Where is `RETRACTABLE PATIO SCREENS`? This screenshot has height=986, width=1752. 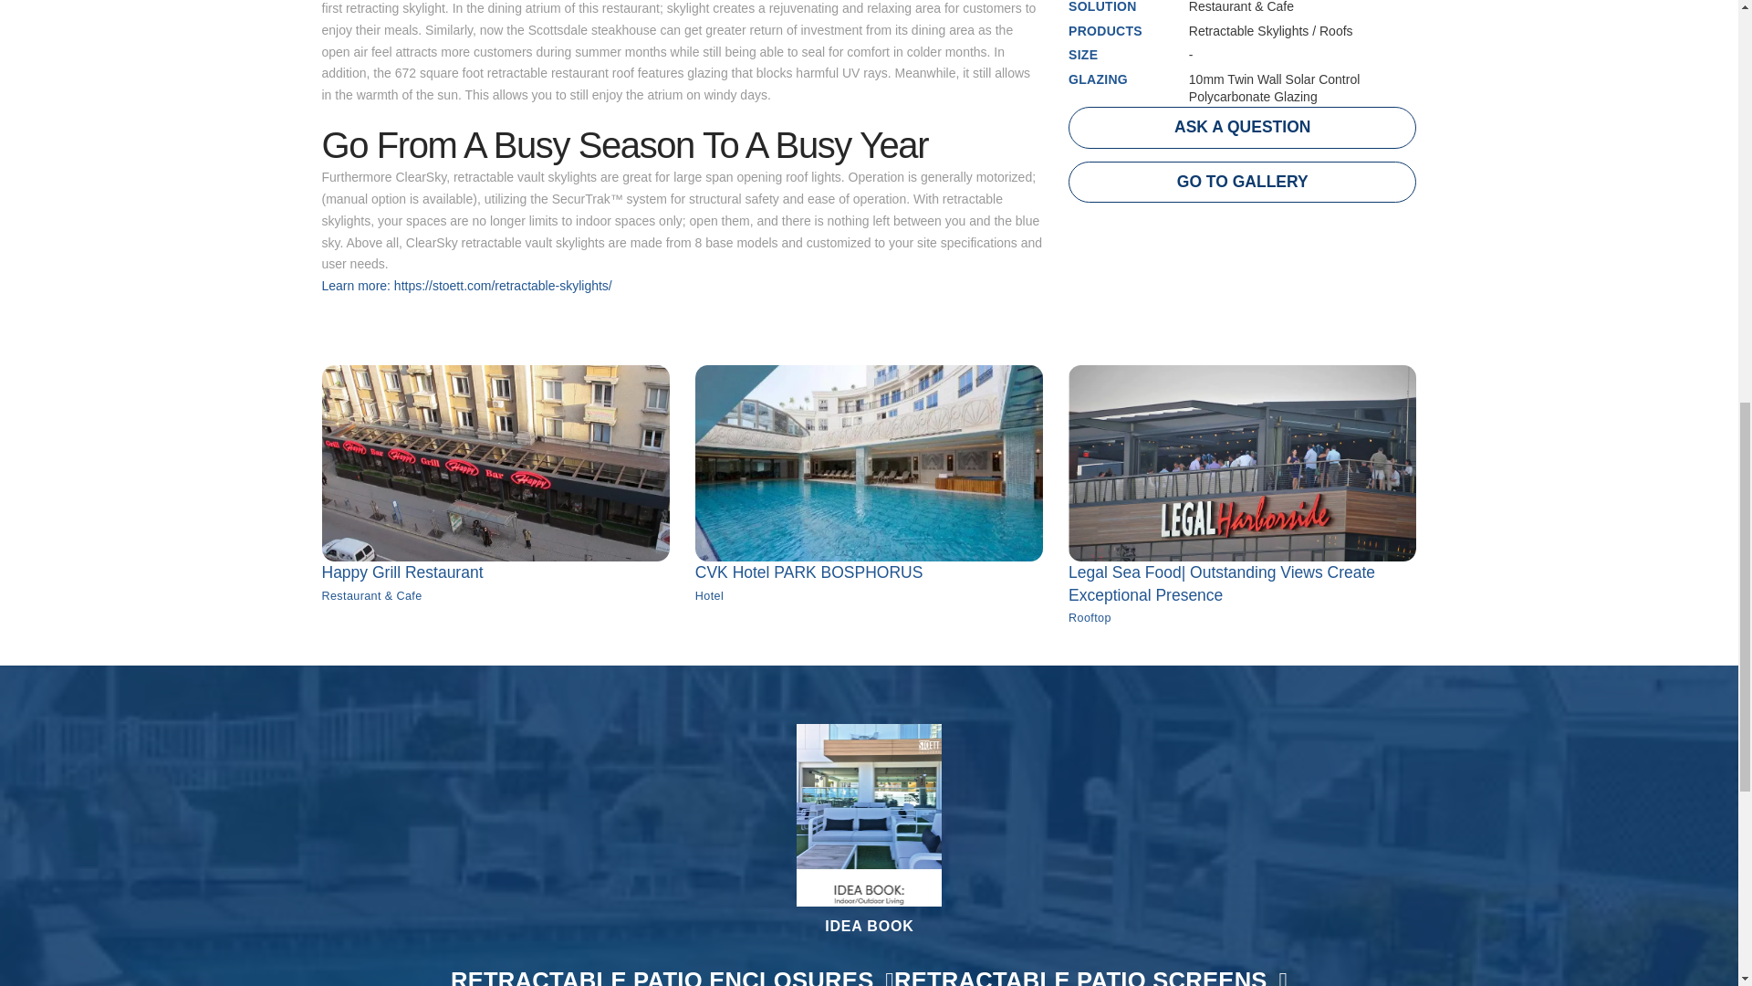 RETRACTABLE PATIO SCREENS is located at coordinates (1090, 973).